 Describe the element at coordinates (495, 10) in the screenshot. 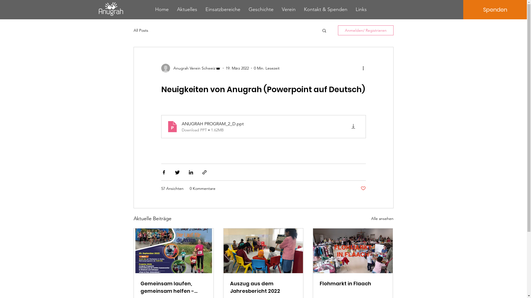

I see `Spenden` at that location.